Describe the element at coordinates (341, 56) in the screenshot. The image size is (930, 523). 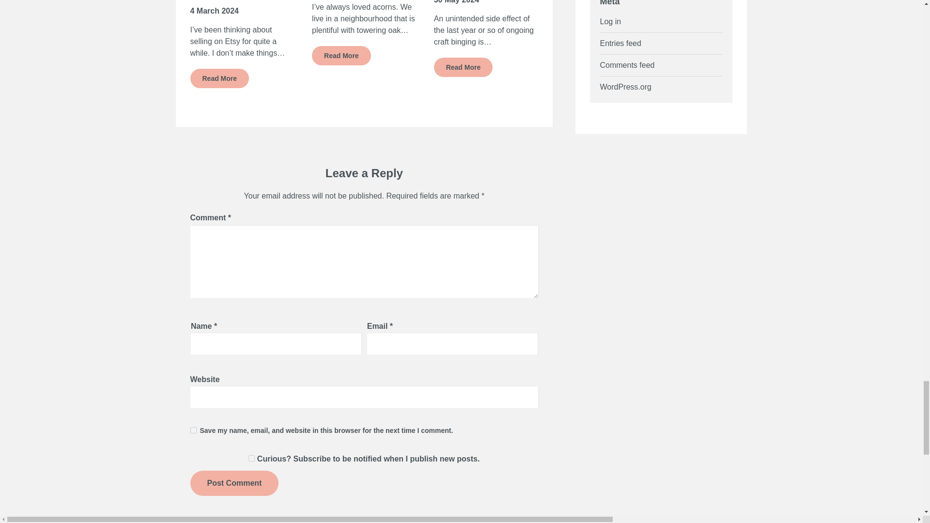
I see `Read More` at that location.